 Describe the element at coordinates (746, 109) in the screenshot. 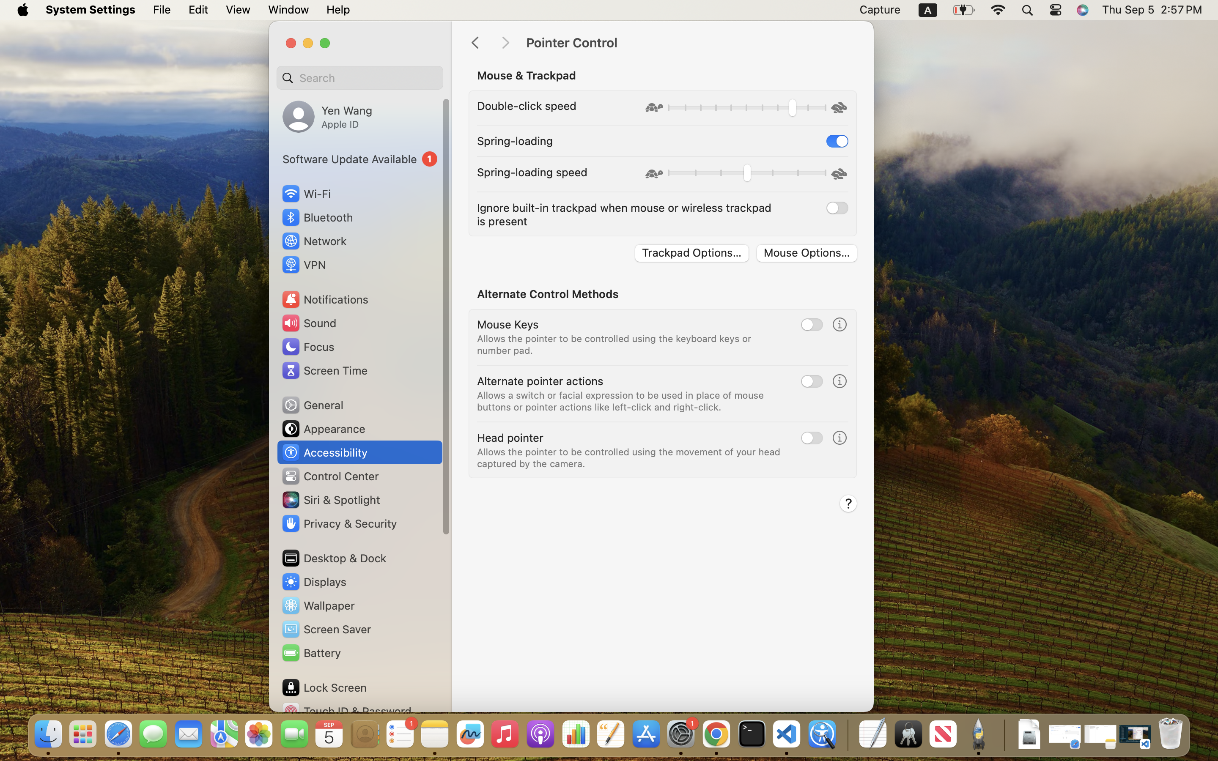

I see `8.0` at that location.